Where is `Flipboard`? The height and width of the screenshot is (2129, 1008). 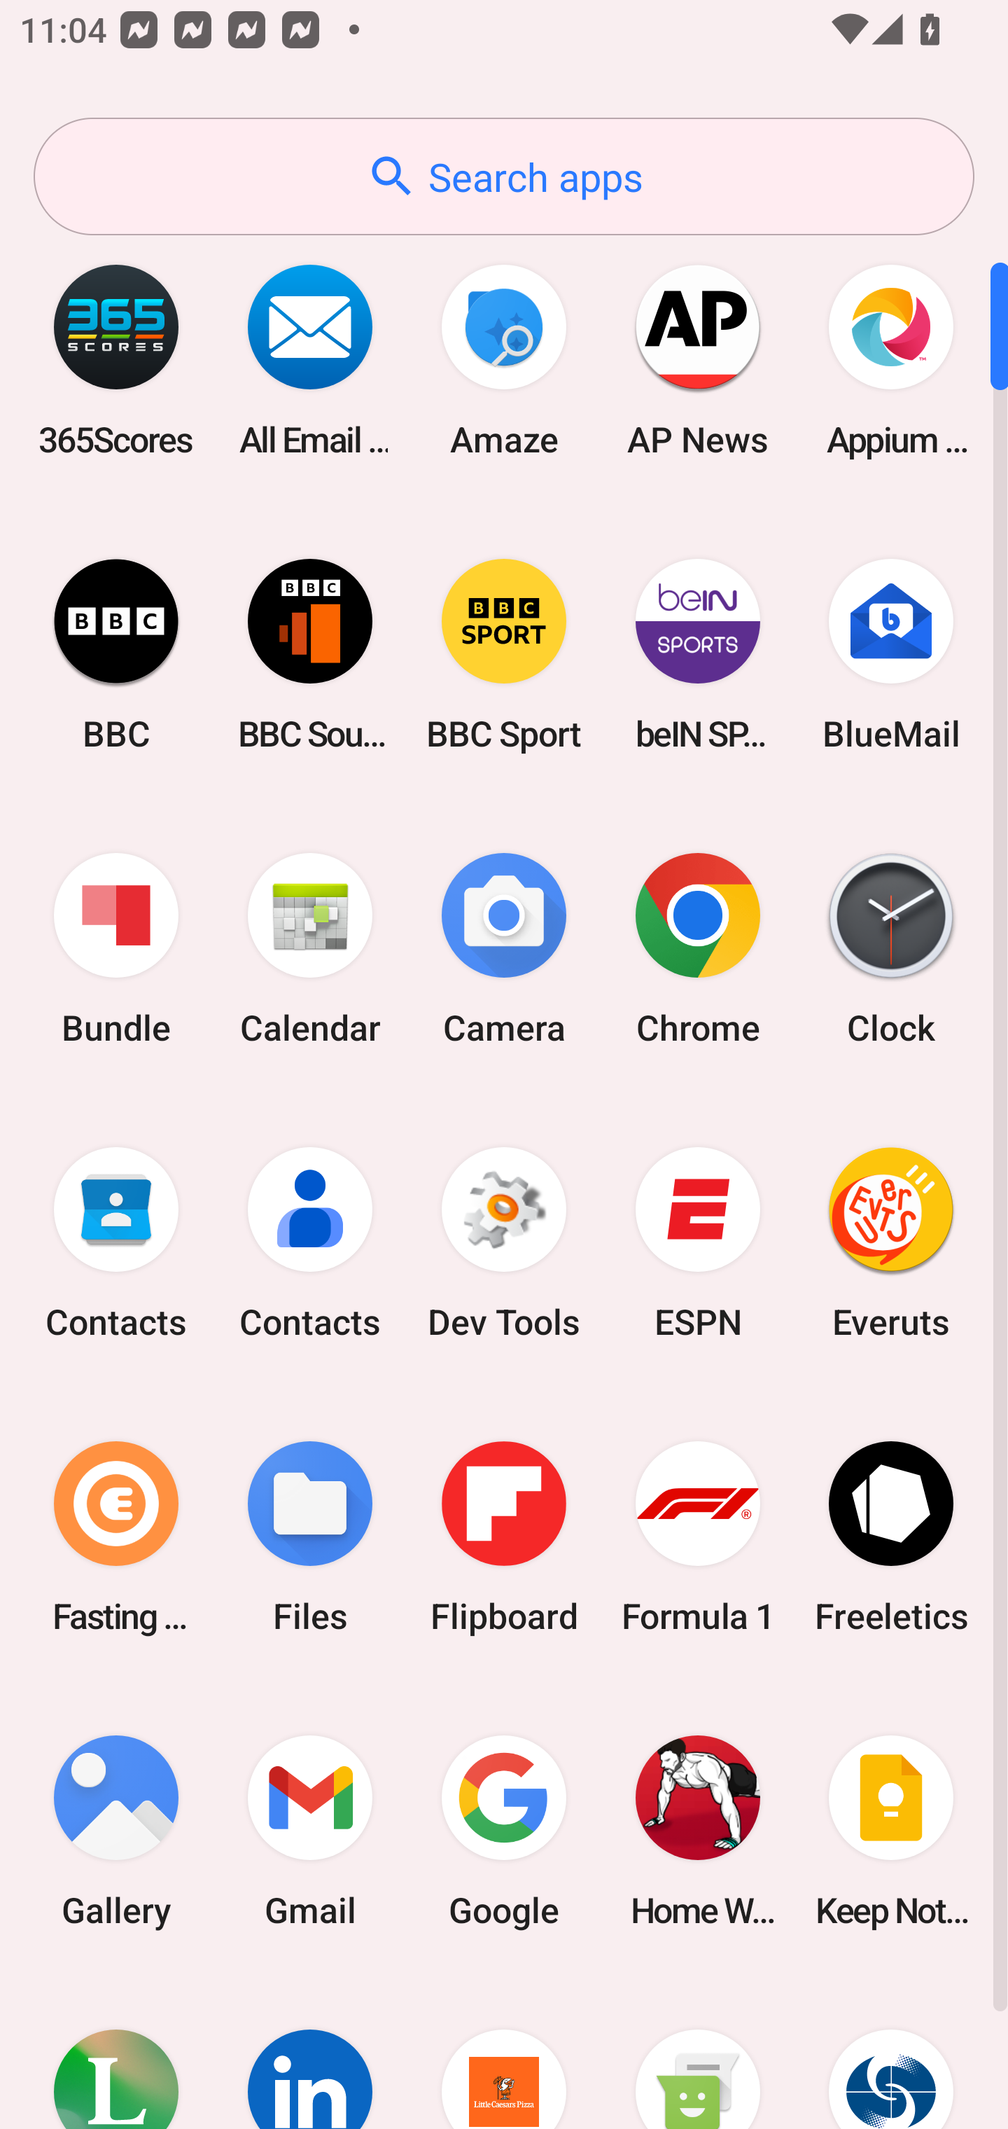
Flipboard is located at coordinates (504, 1537).